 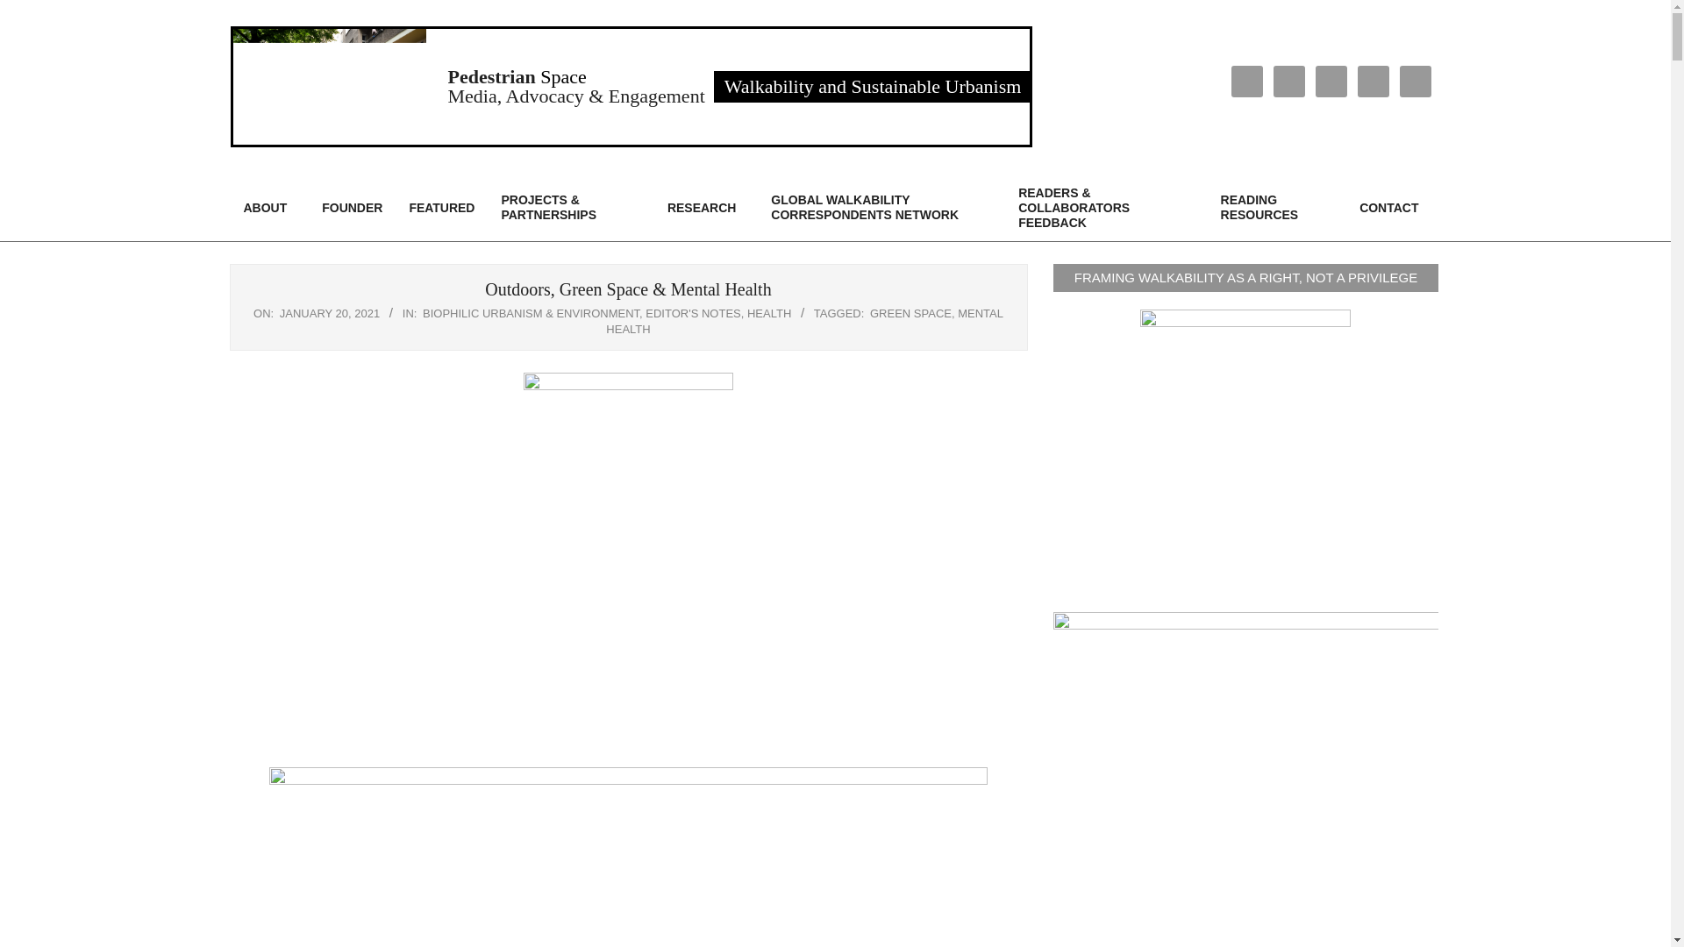 What do you see at coordinates (1331, 81) in the screenshot?
I see `LinkedIn` at bounding box center [1331, 81].